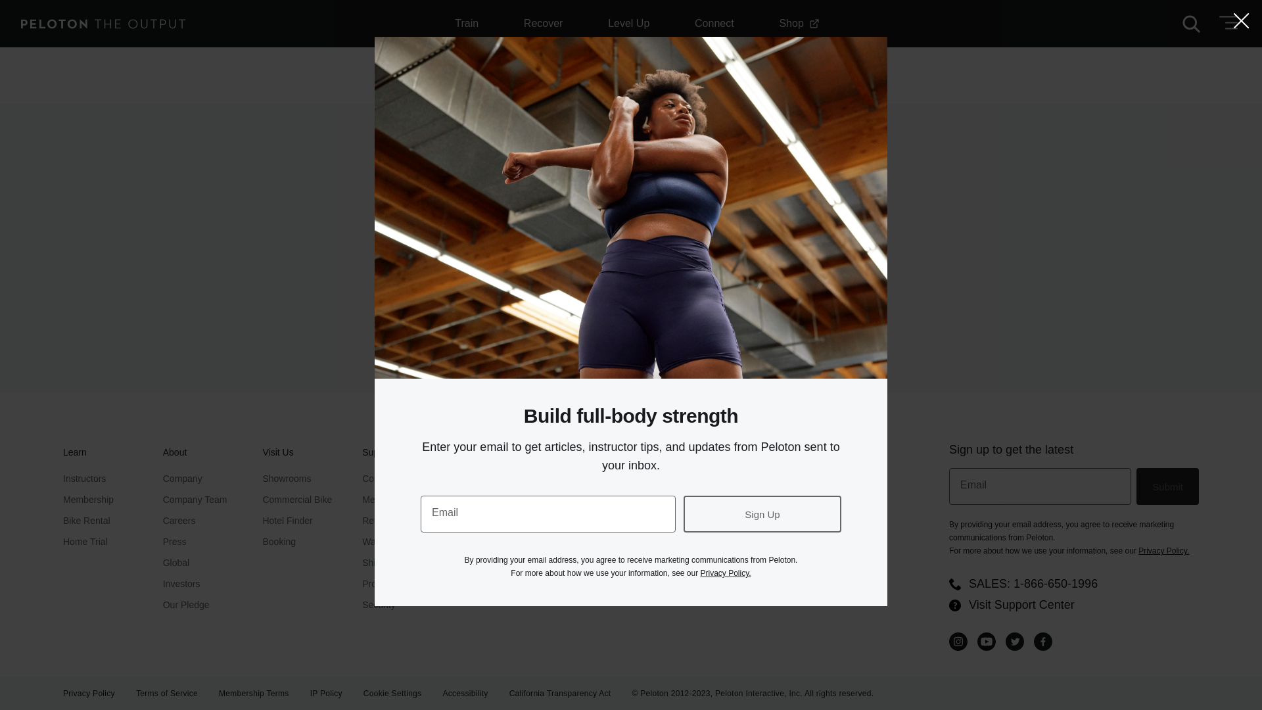 This screenshot has width=1262, height=710. What do you see at coordinates (986, 642) in the screenshot?
I see `You Tube` at bounding box center [986, 642].